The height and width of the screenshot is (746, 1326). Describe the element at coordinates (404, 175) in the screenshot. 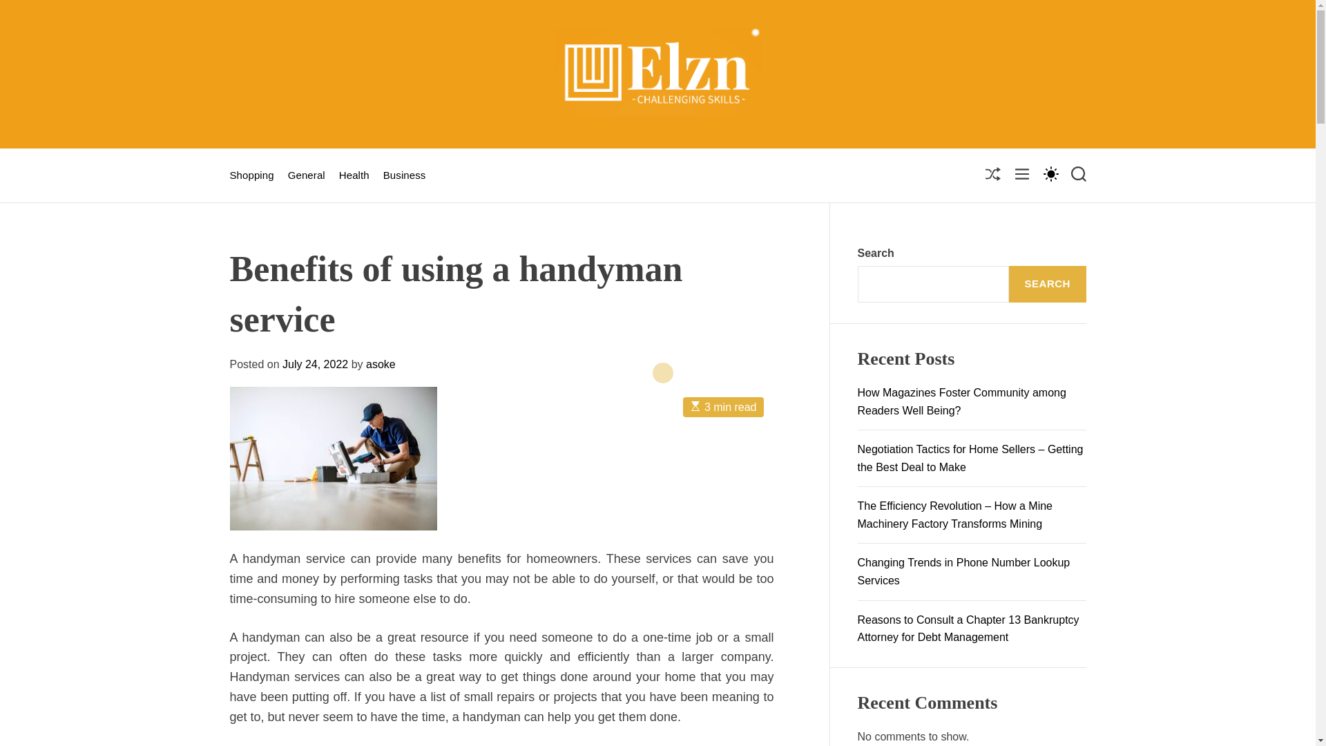

I see `Business` at that location.